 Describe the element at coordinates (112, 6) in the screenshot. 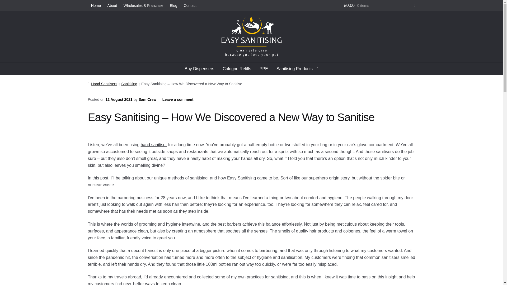

I see `About` at that location.